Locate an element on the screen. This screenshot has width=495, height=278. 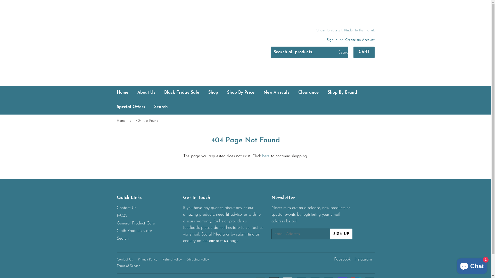
Shopify online store chat is located at coordinates (472, 265).